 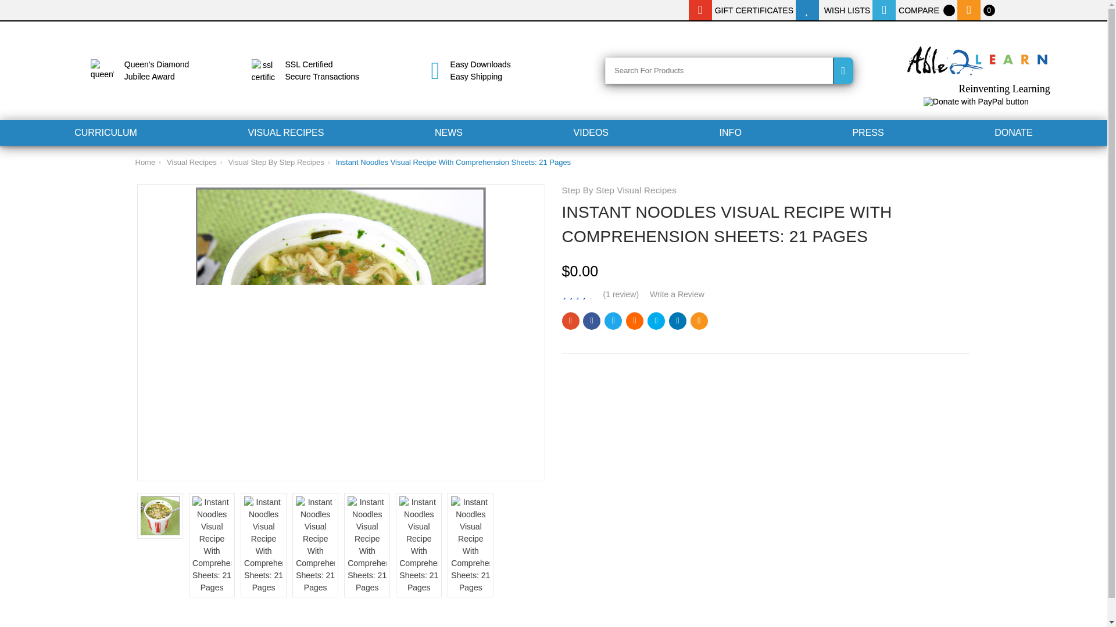 What do you see at coordinates (978, 57) in the screenshot?
I see `Able2learn Inc.` at bounding box center [978, 57].